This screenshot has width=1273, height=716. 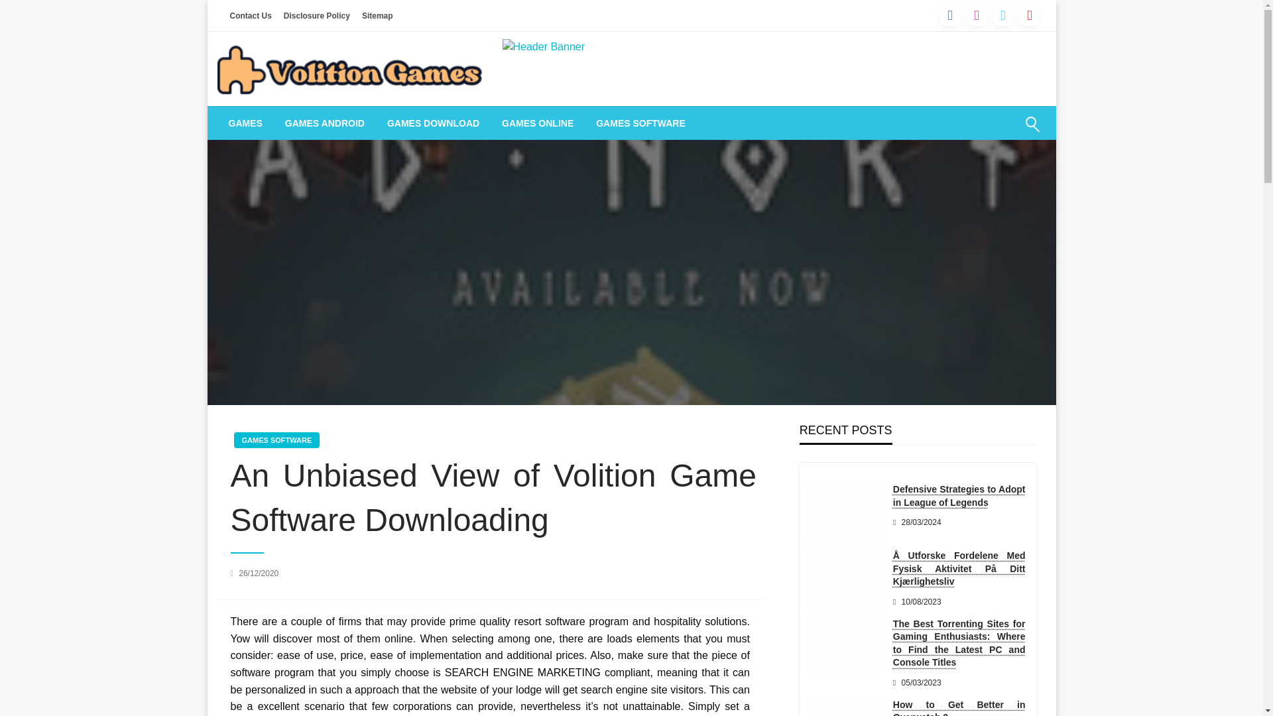 I want to click on GAMES SOFTWARE, so click(x=276, y=440).